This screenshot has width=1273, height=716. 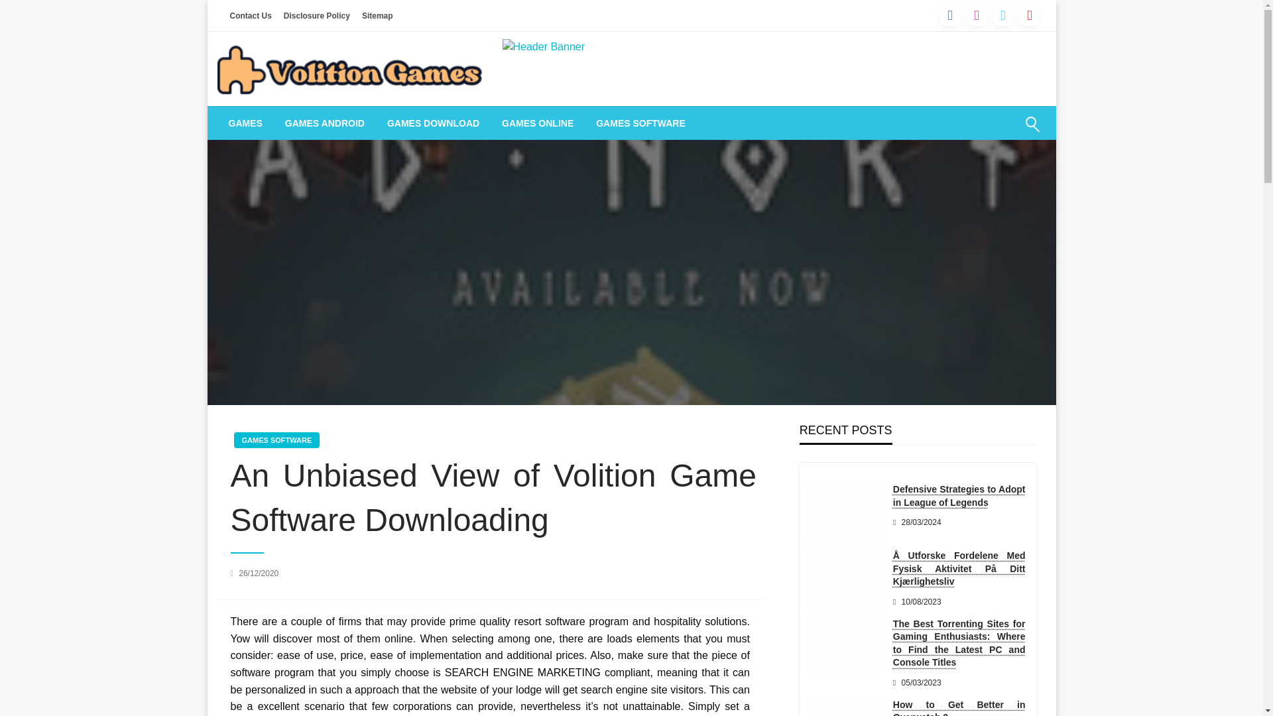 I want to click on GAMES SOFTWARE, so click(x=276, y=440).